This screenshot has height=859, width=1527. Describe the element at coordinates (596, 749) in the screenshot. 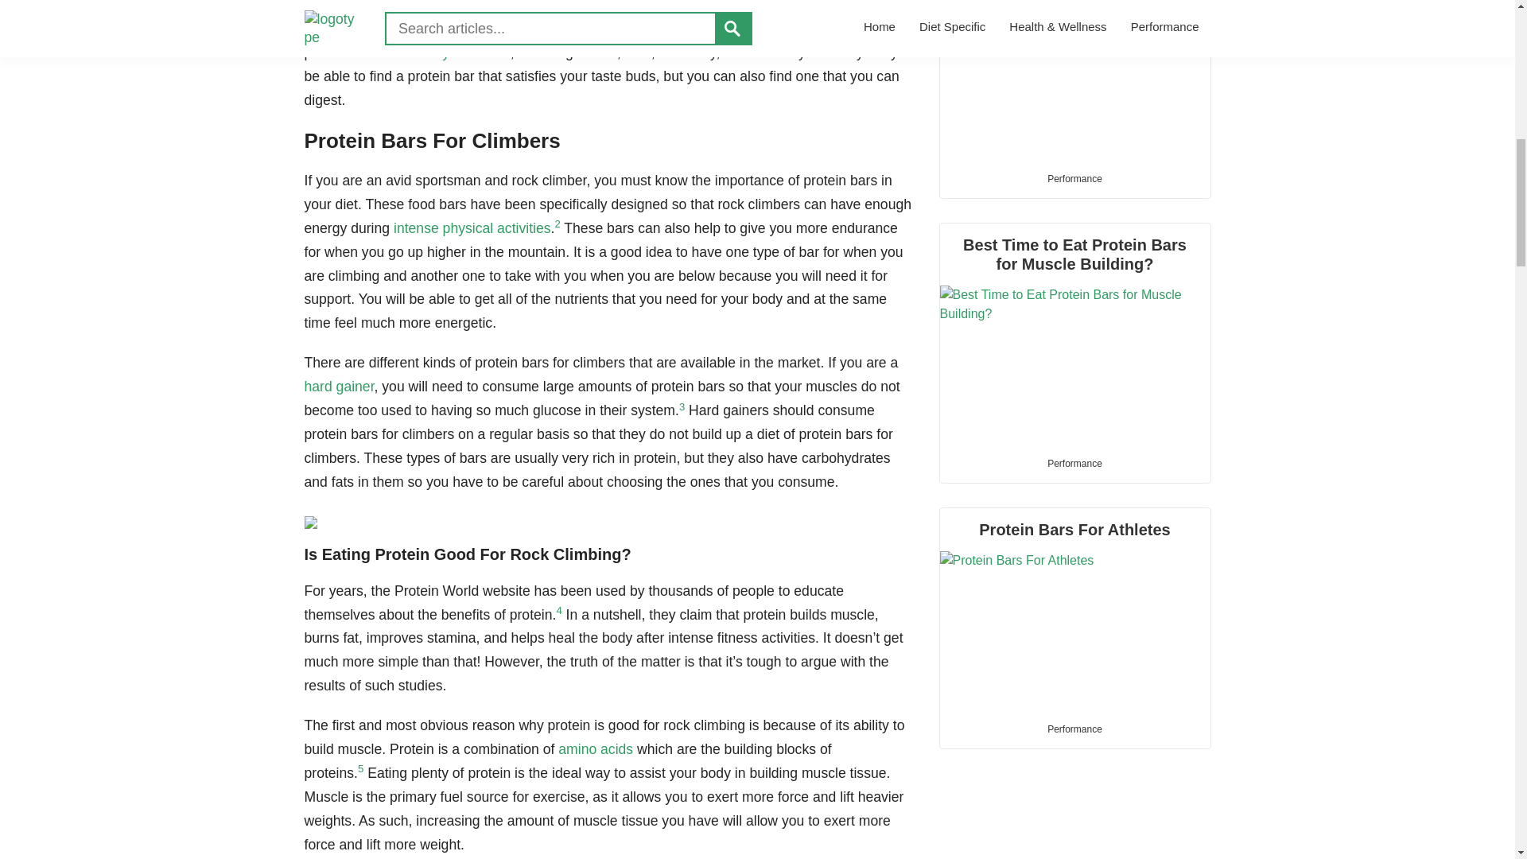

I see `amino acids` at that location.